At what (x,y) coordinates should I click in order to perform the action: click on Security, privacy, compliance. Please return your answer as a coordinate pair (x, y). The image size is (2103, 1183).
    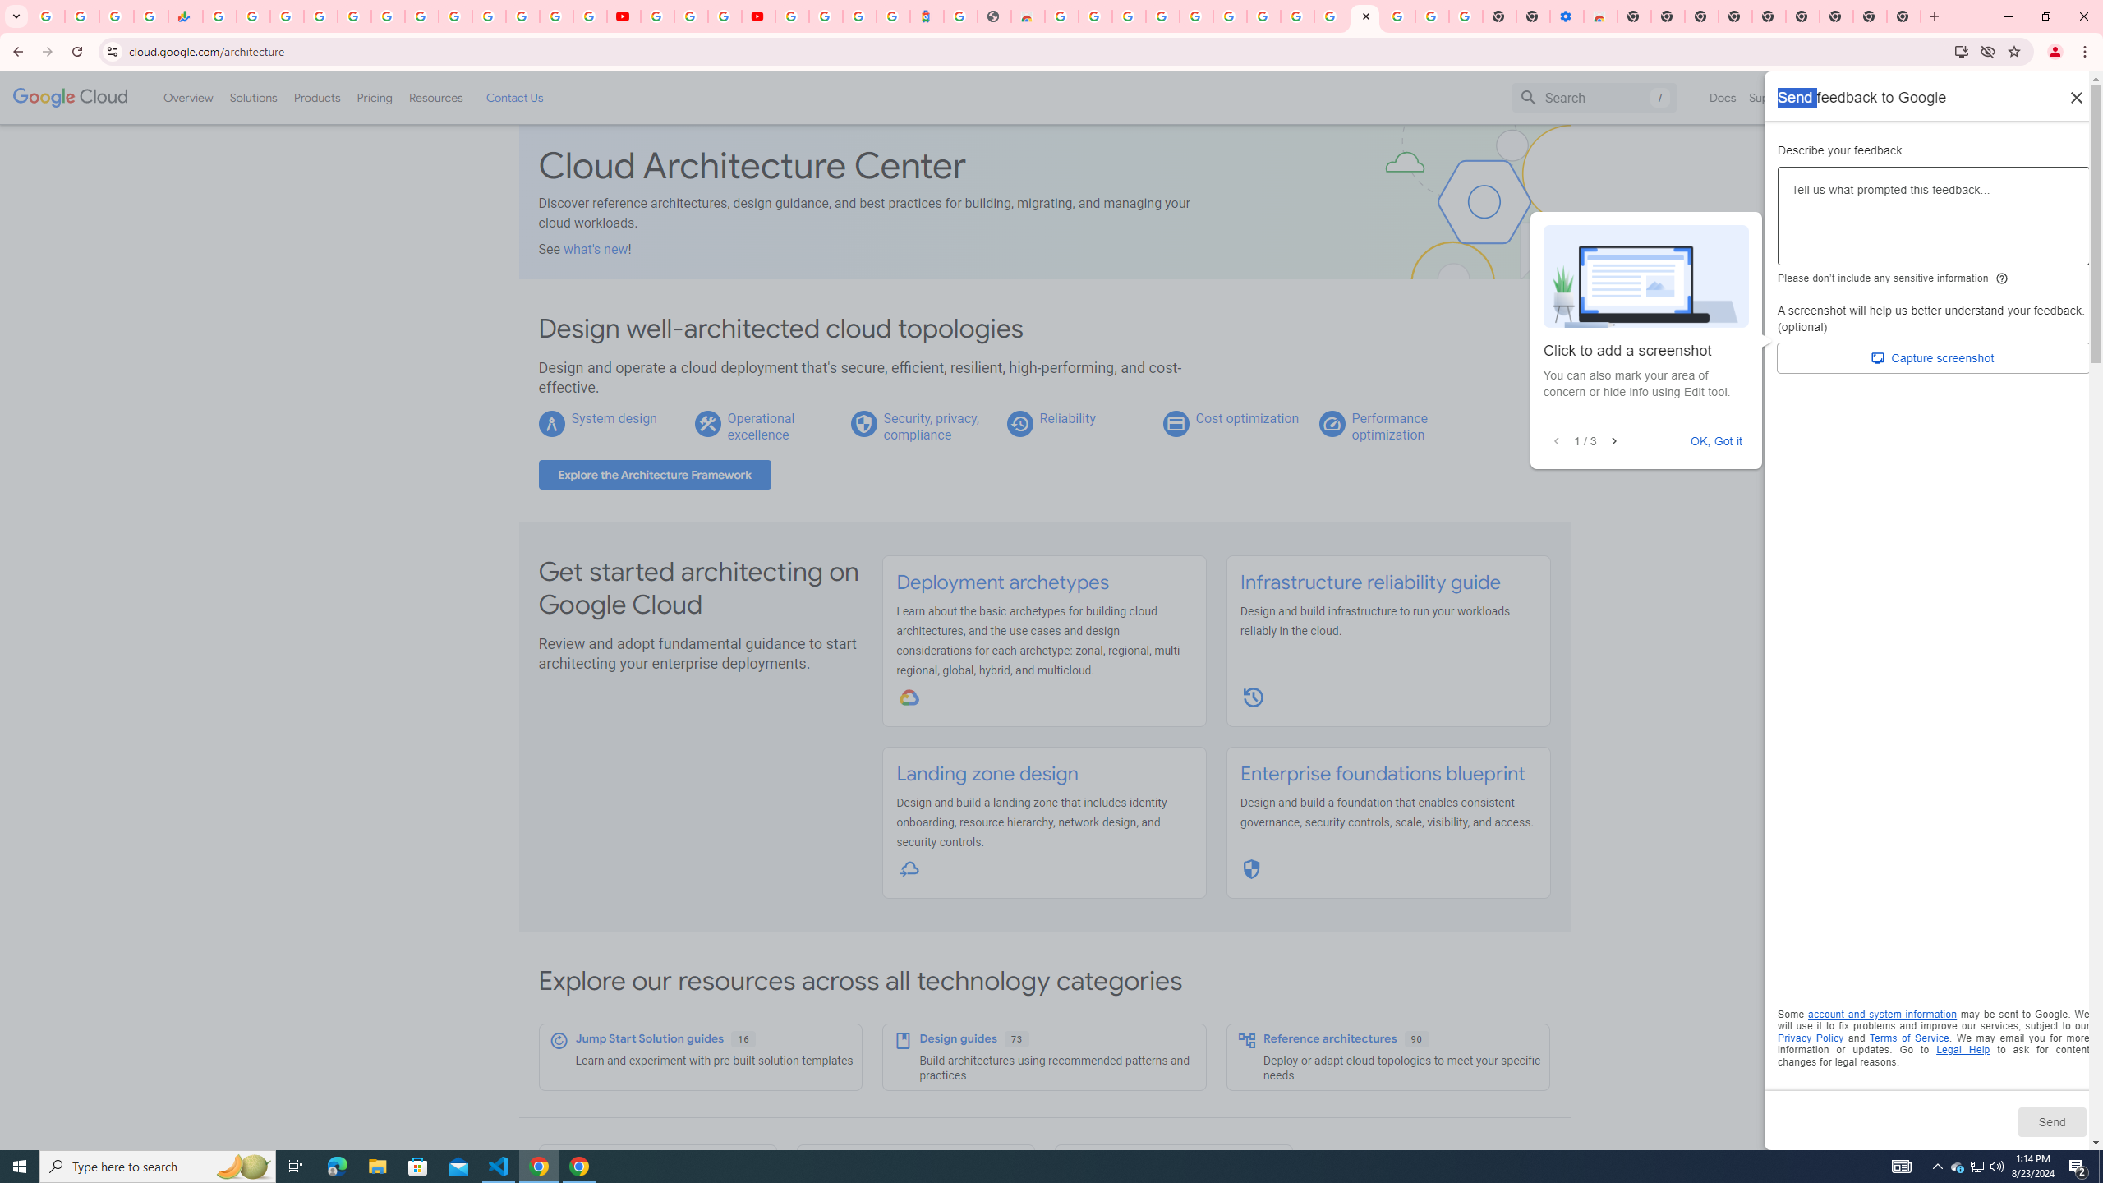
    Looking at the image, I should click on (932, 426).